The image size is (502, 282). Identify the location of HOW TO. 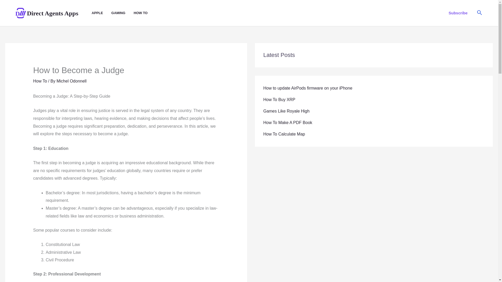
(144, 13).